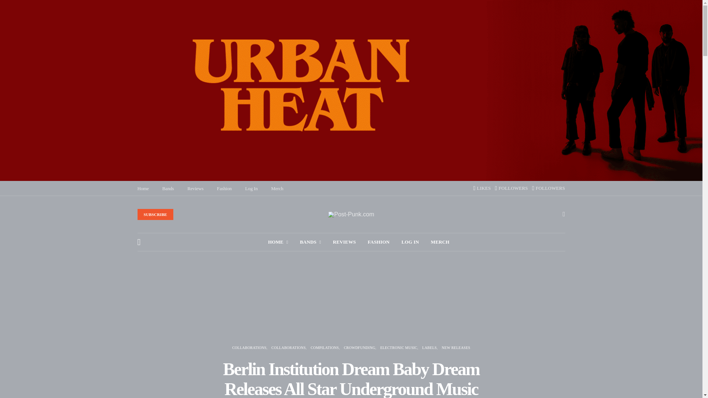  I want to click on Log In, so click(251, 189).